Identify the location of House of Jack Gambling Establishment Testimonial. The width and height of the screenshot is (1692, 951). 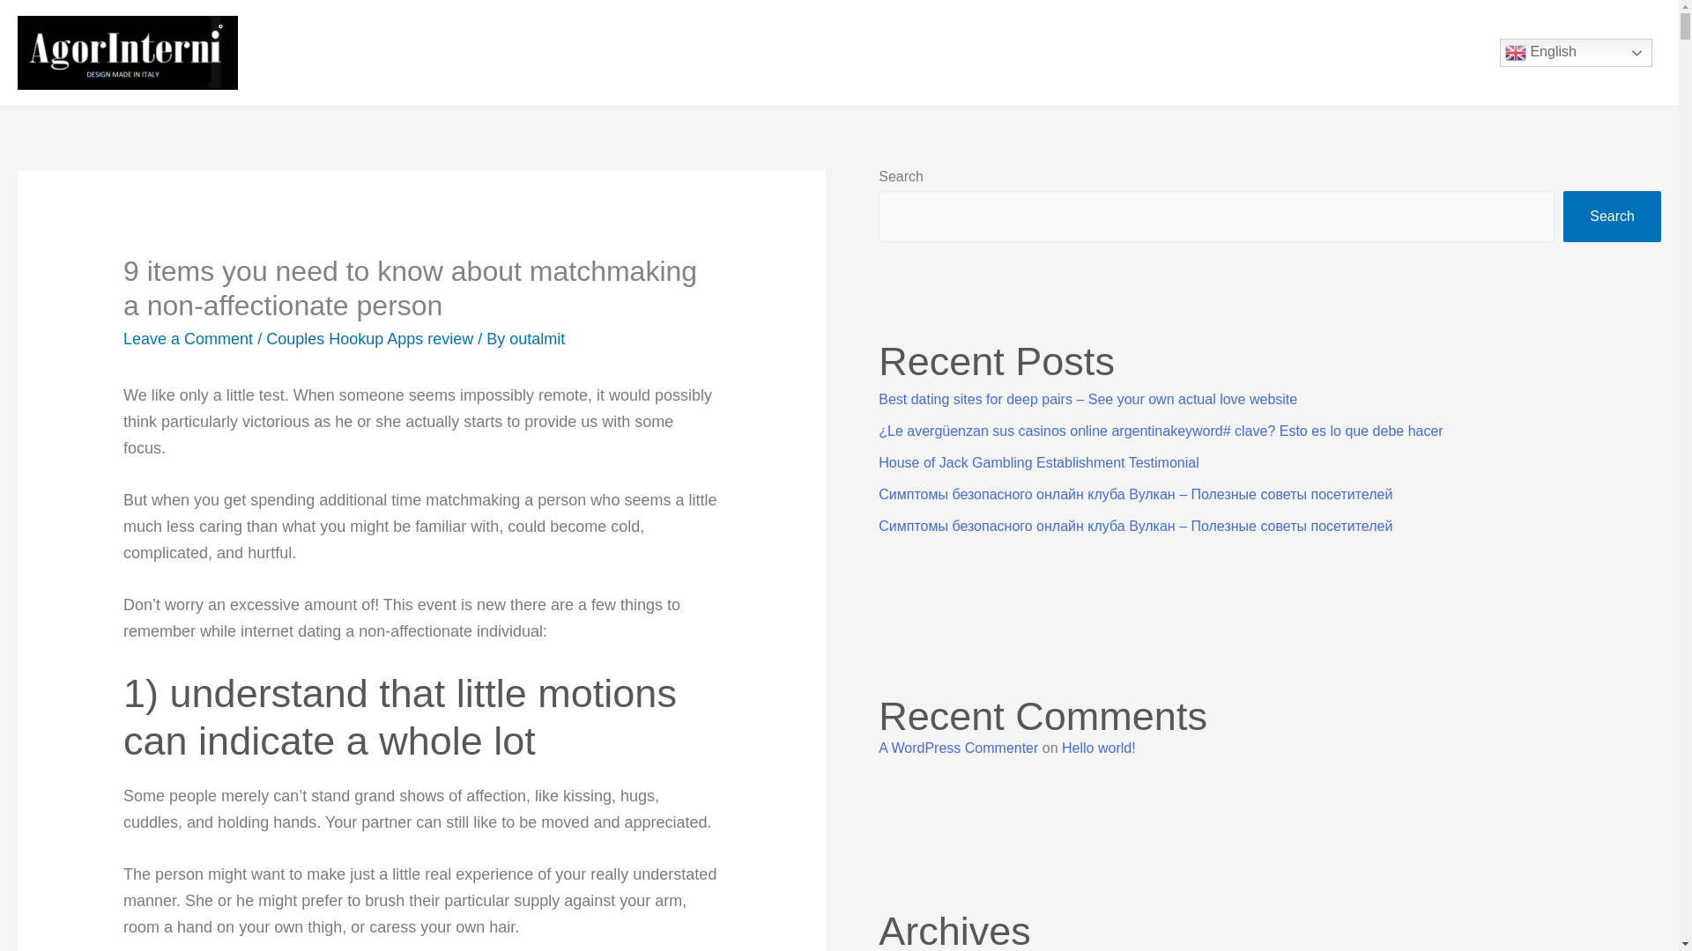
(1038, 462).